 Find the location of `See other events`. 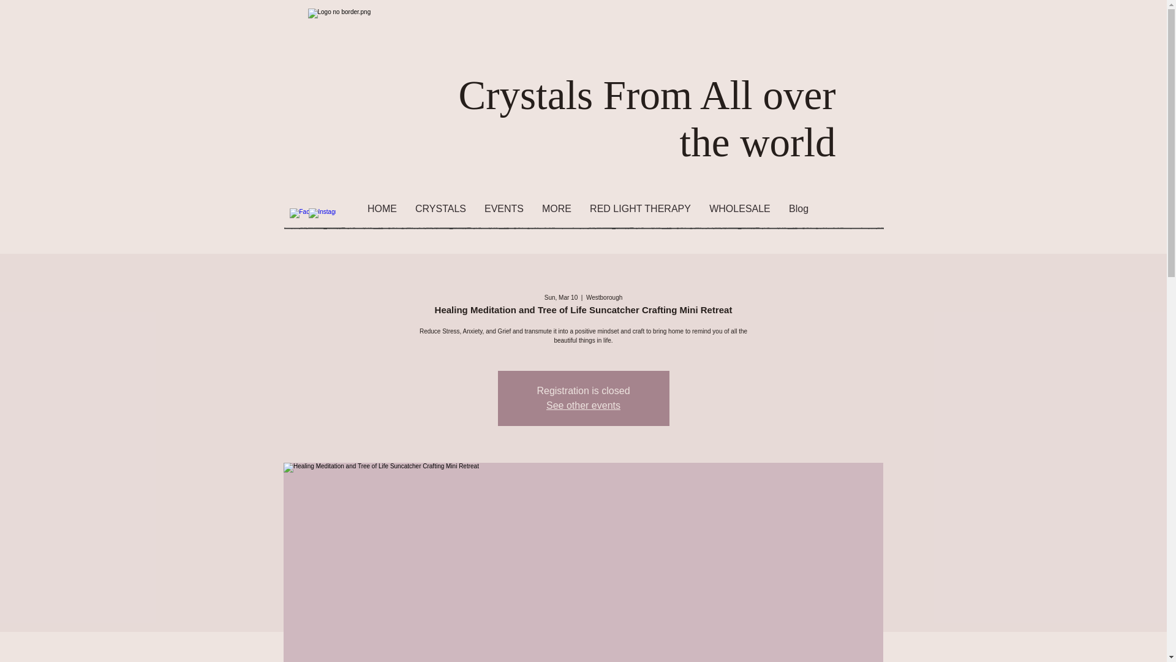

See other events is located at coordinates (583, 405).